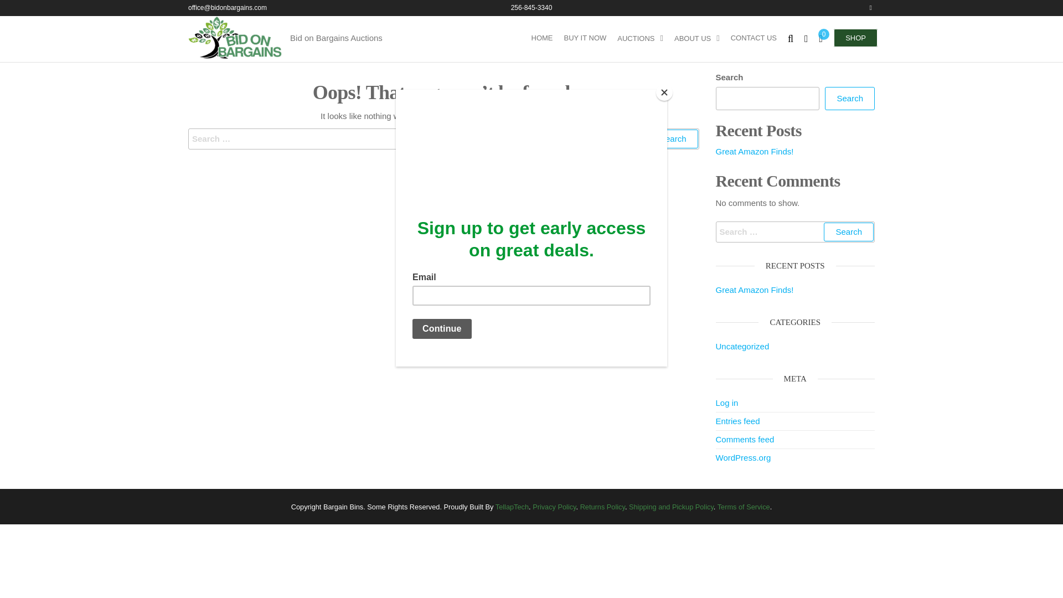  I want to click on AUCTIONS, so click(640, 39).